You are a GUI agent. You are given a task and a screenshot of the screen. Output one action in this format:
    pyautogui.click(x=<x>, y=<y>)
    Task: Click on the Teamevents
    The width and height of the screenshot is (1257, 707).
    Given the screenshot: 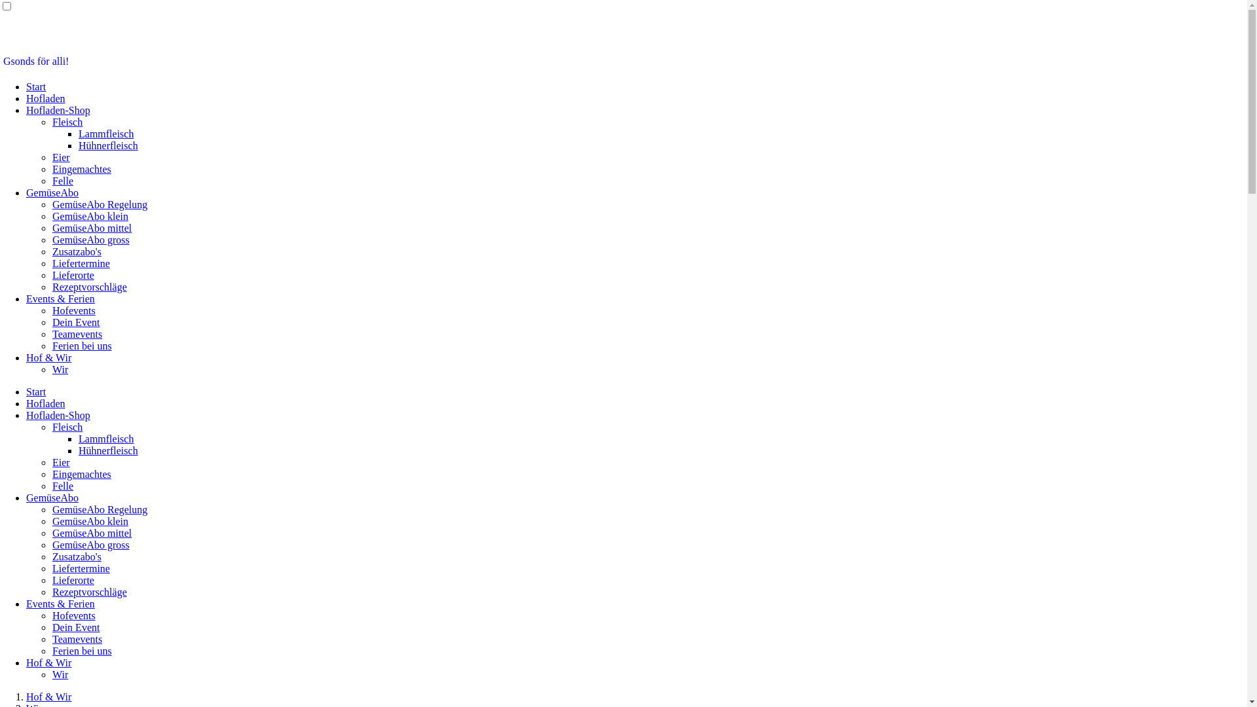 What is the action you would take?
    pyautogui.click(x=77, y=334)
    